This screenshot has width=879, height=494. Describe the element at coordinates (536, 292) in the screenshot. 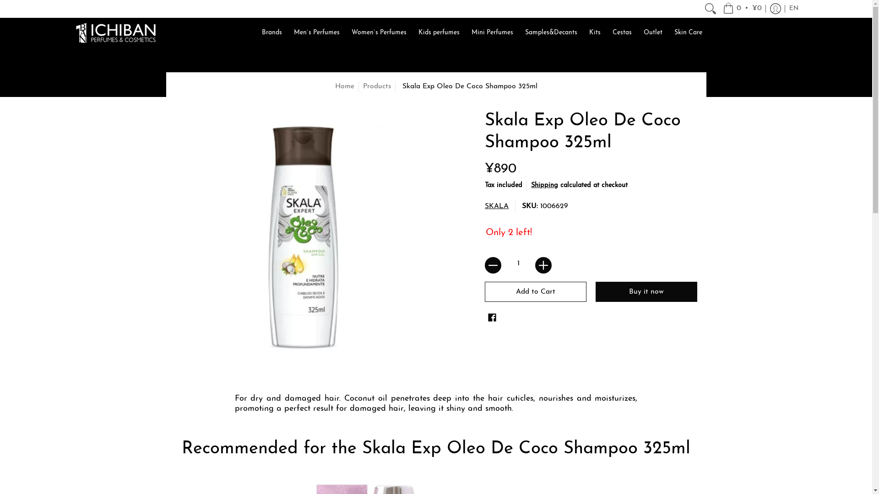

I see `Add to Cart` at that location.